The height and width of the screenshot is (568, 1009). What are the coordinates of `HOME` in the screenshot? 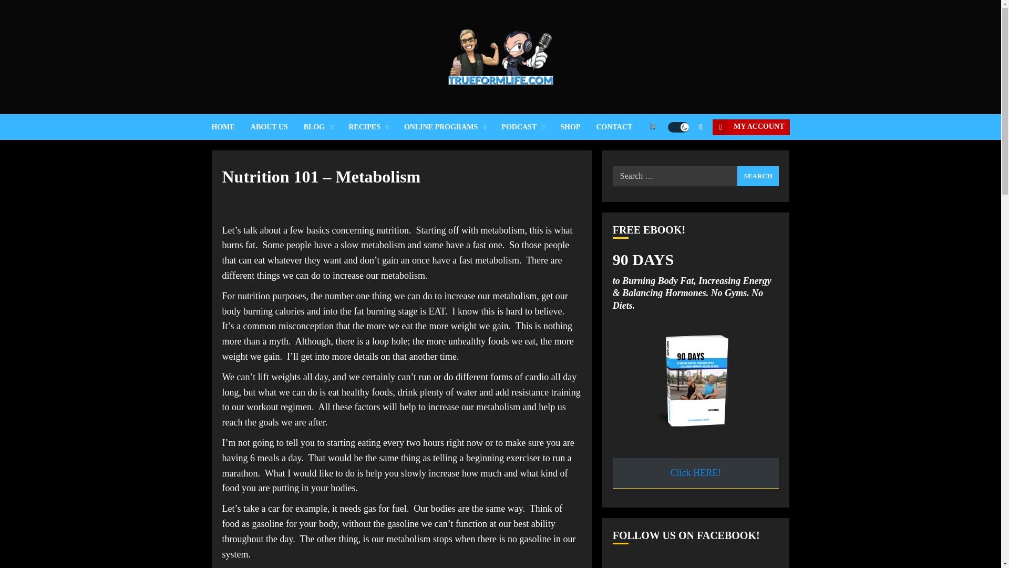 It's located at (230, 127).